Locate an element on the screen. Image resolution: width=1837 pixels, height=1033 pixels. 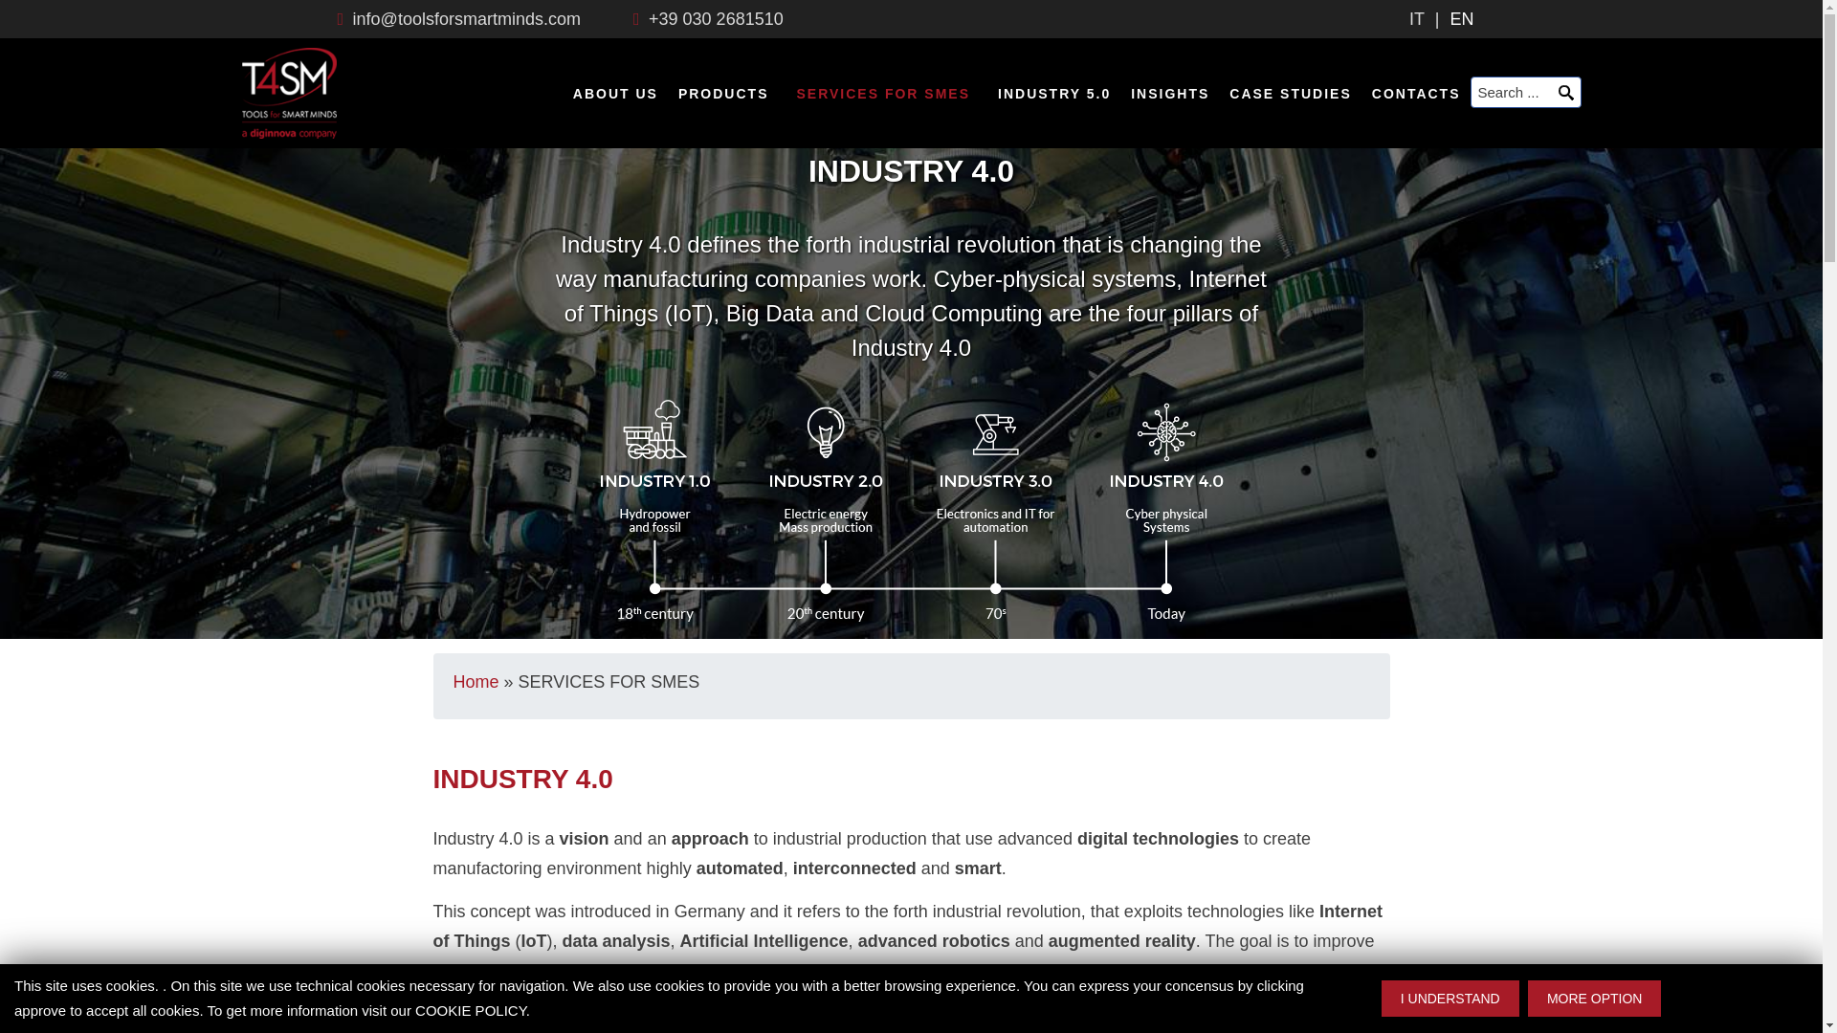
ABOUT US is located at coordinates (615, 68).